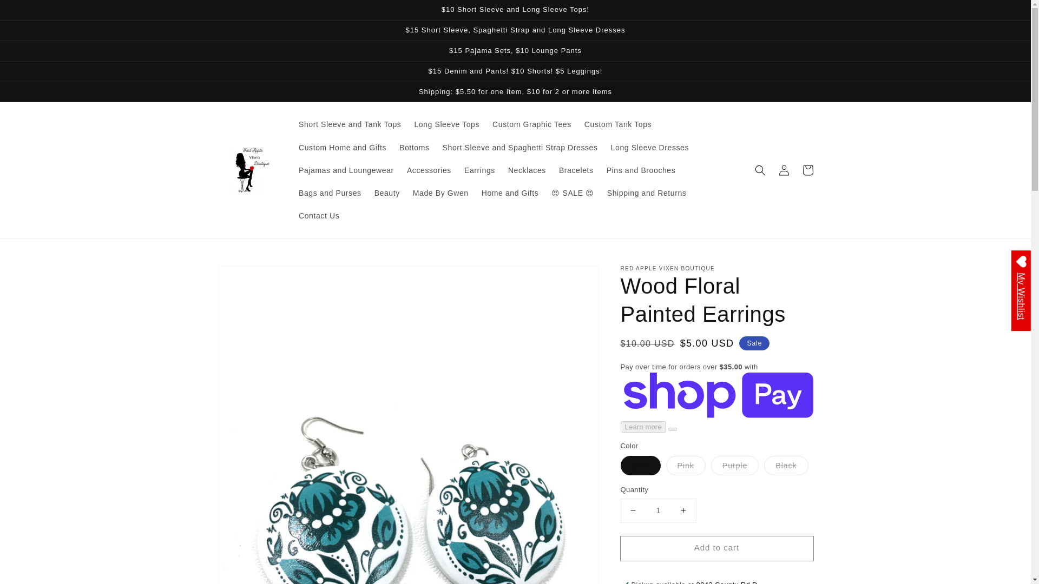 The height and width of the screenshot is (584, 1039). I want to click on Custom Tank Tops, so click(617, 124).